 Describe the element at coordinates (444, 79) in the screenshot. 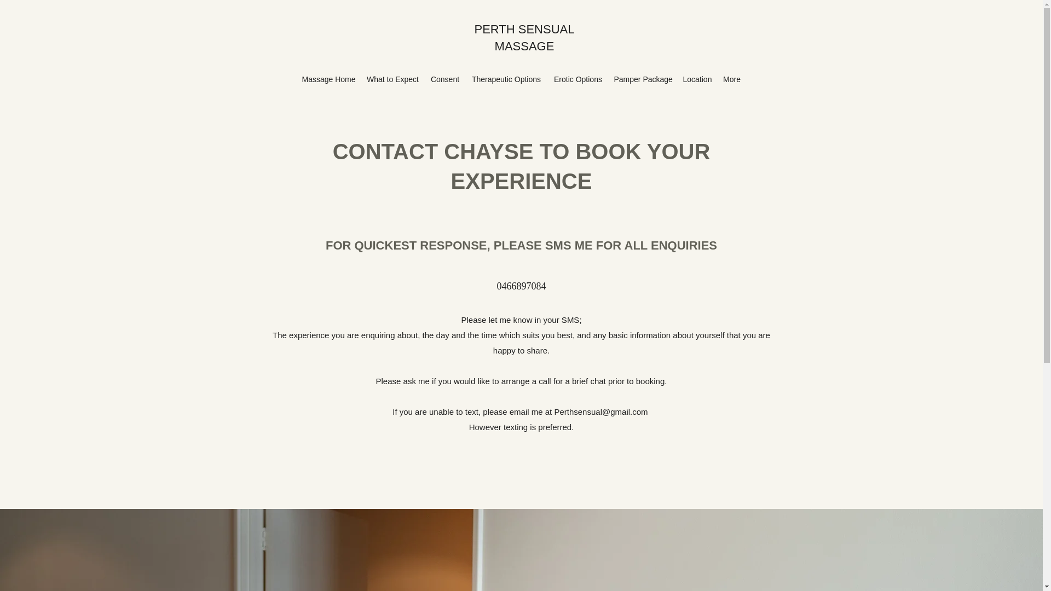

I see `Consent` at that location.